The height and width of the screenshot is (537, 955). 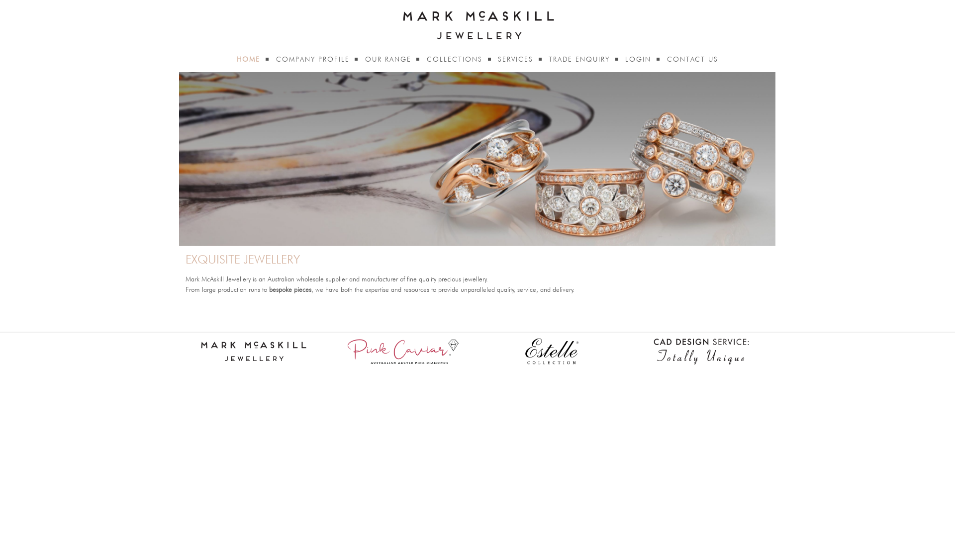 I want to click on bespoke pieces, so click(x=290, y=290).